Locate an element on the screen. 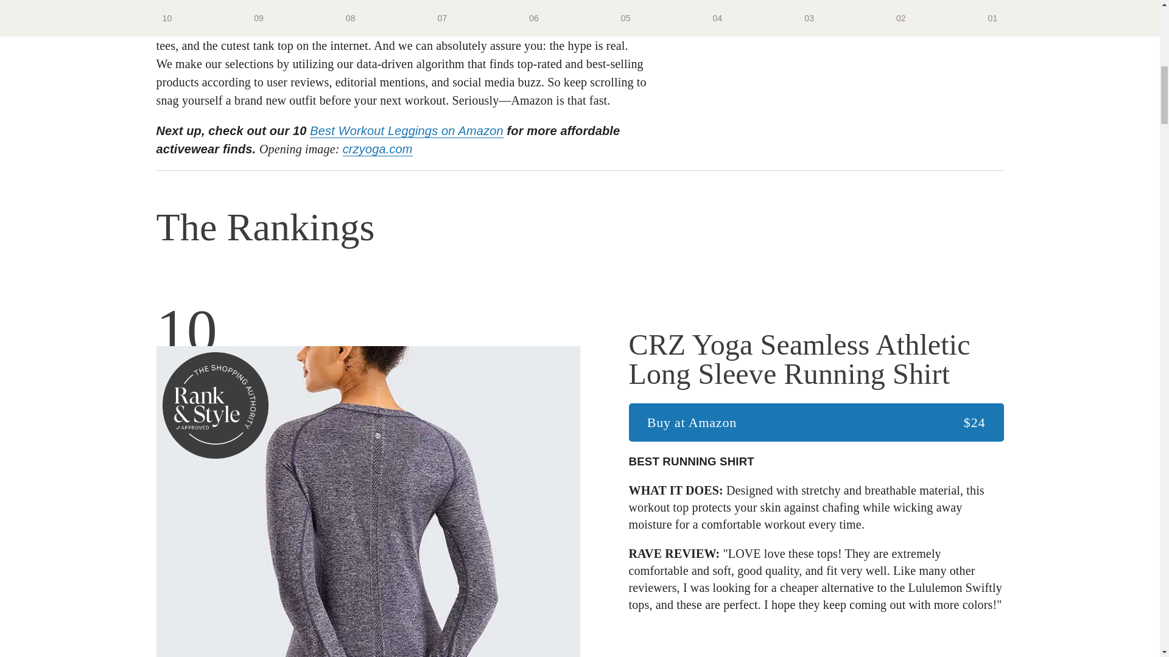 The width and height of the screenshot is (1169, 657). CRZ Yoga Seamless Athletic Long Sleeve Running Shirt is located at coordinates (816, 360).